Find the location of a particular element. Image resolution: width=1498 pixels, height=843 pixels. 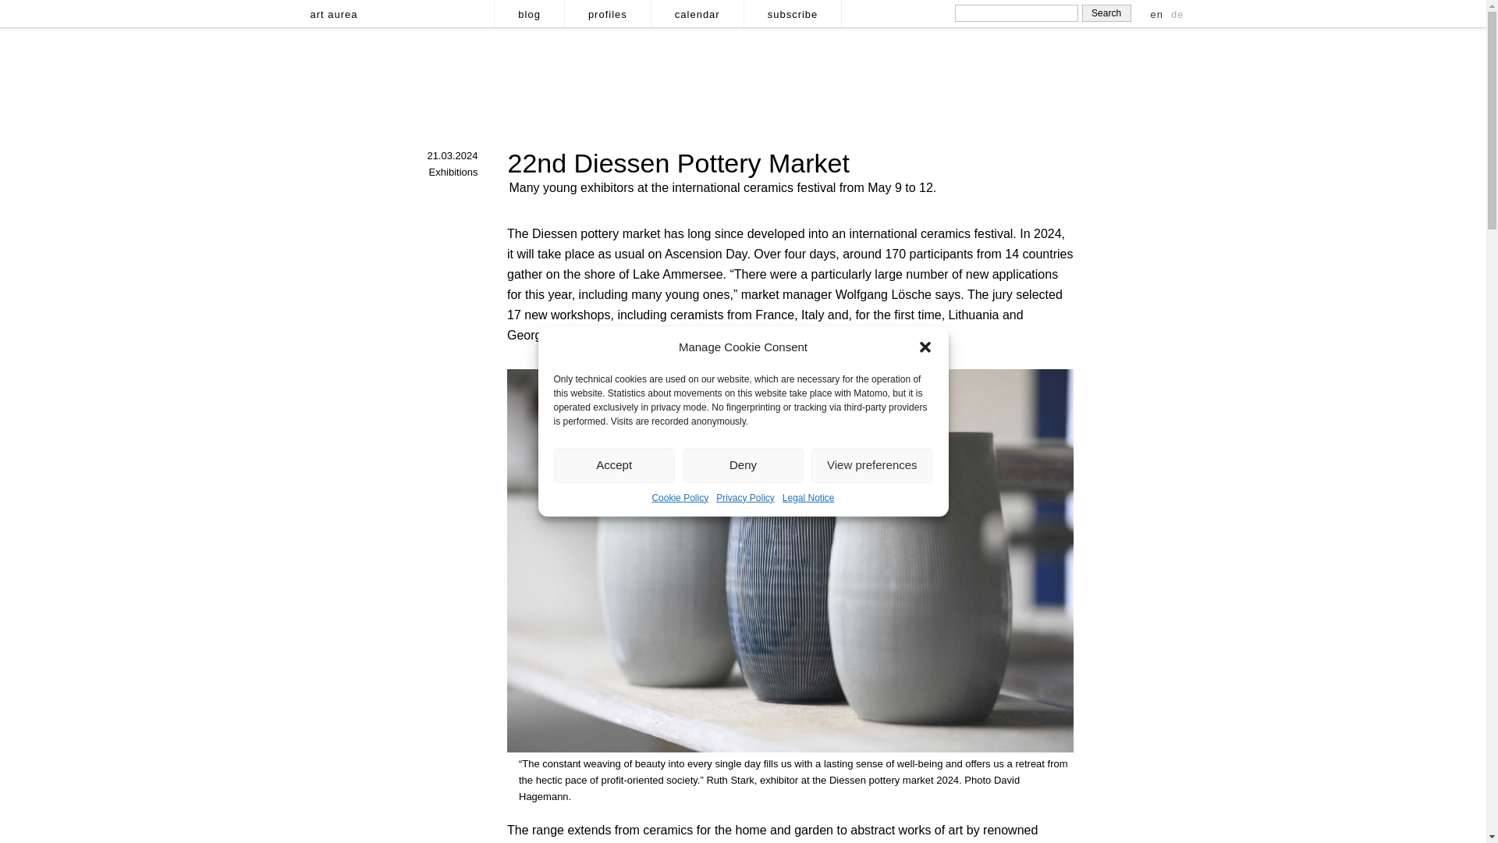

subscribe is located at coordinates (793, 13).